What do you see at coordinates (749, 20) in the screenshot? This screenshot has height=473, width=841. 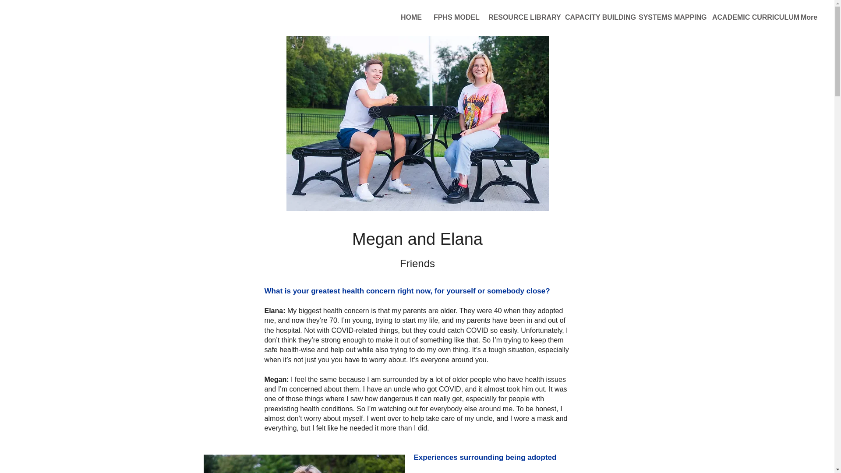 I see `ACADEMIC CURRICULUM` at bounding box center [749, 20].